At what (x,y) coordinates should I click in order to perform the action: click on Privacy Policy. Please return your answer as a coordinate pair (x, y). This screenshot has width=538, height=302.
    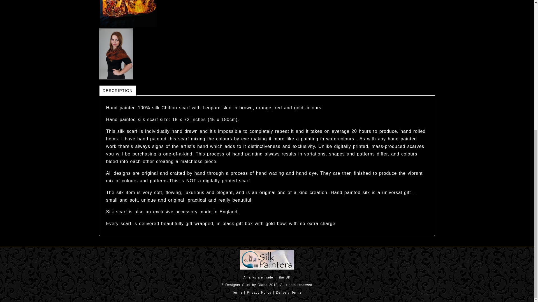
    Looking at the image, I should click on (259, 292).